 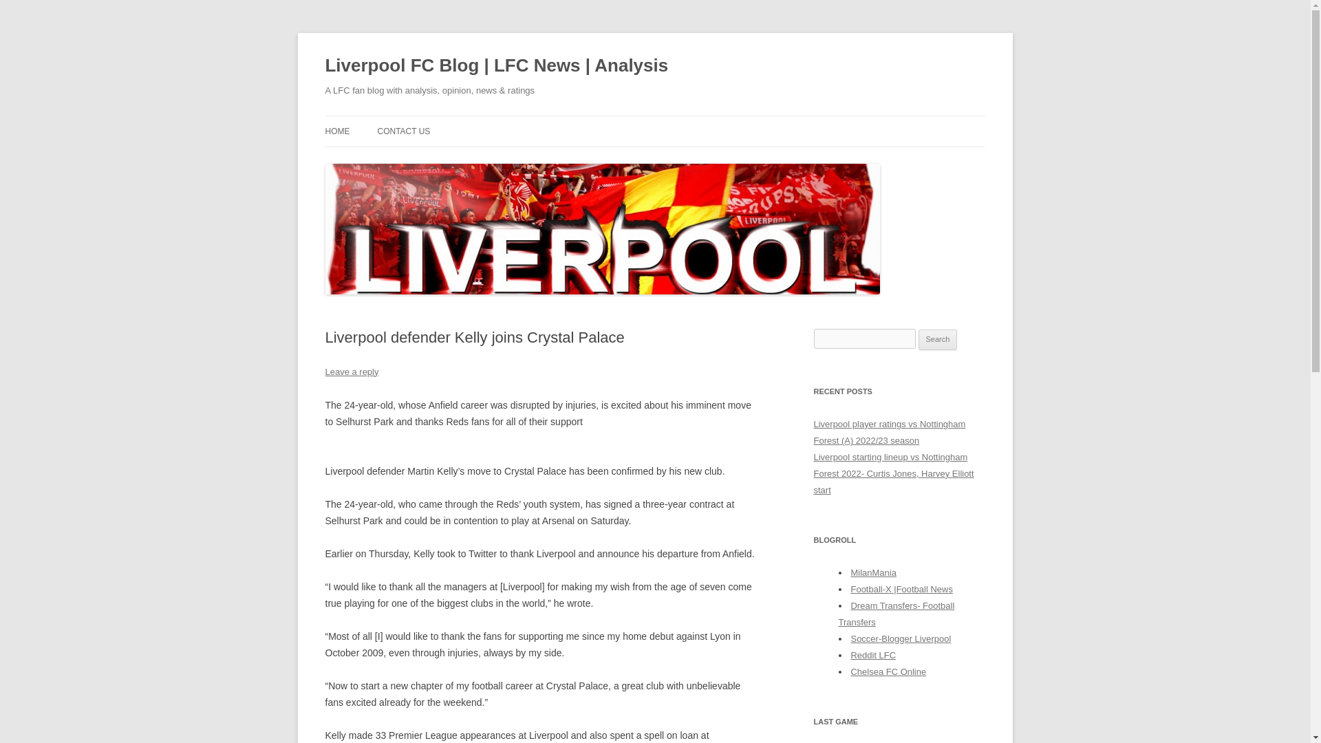 I want to click on Chelsea FC Online, so click(x=888, y=671).